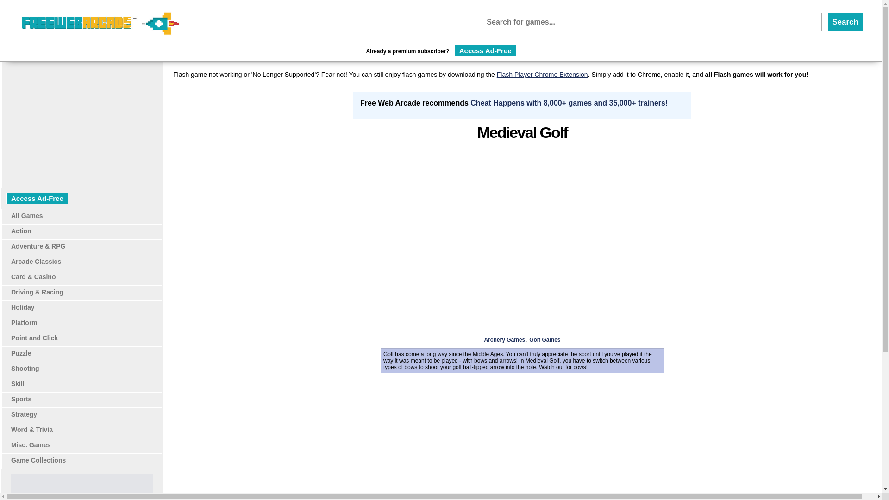 This screenshot has height=500, width=889. Describe the element at coordinates (485, 51) in the screenshot. I see `Access Ad-Free` at that location.